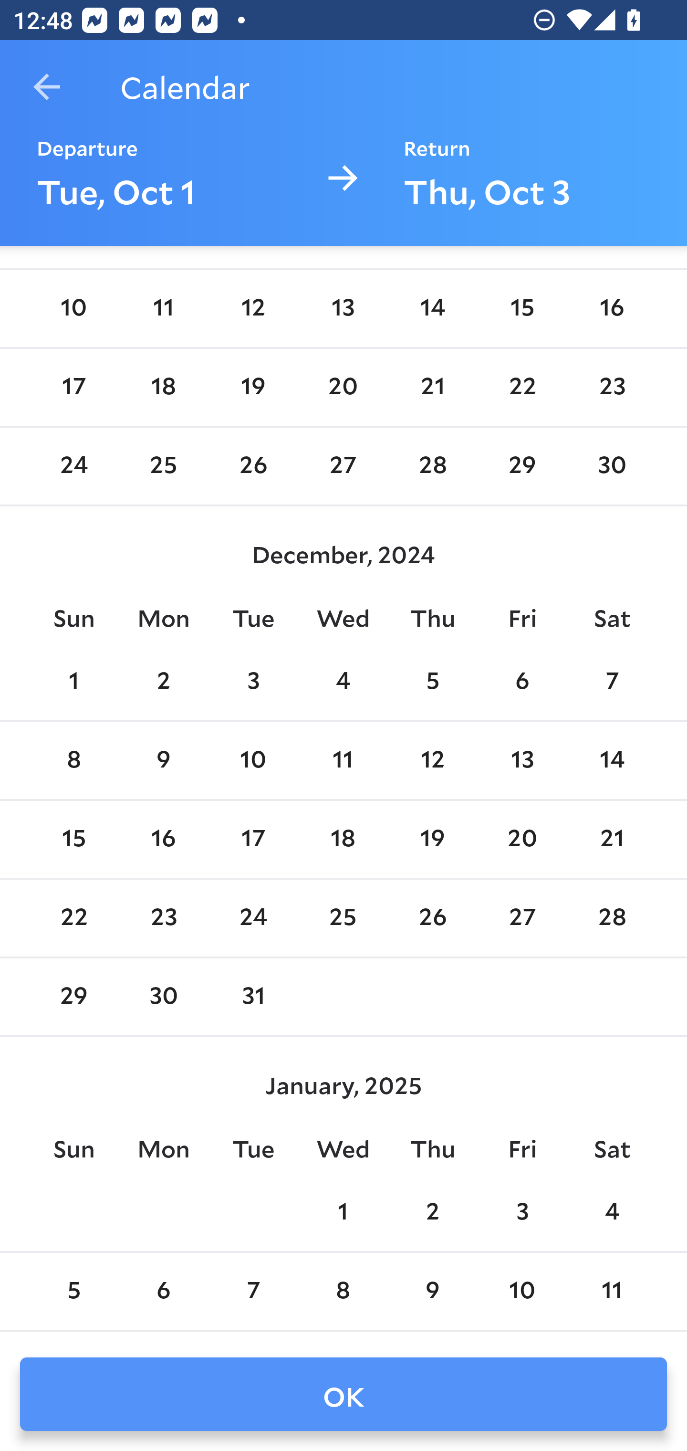  I want to click on 10, so click(522, 1291).